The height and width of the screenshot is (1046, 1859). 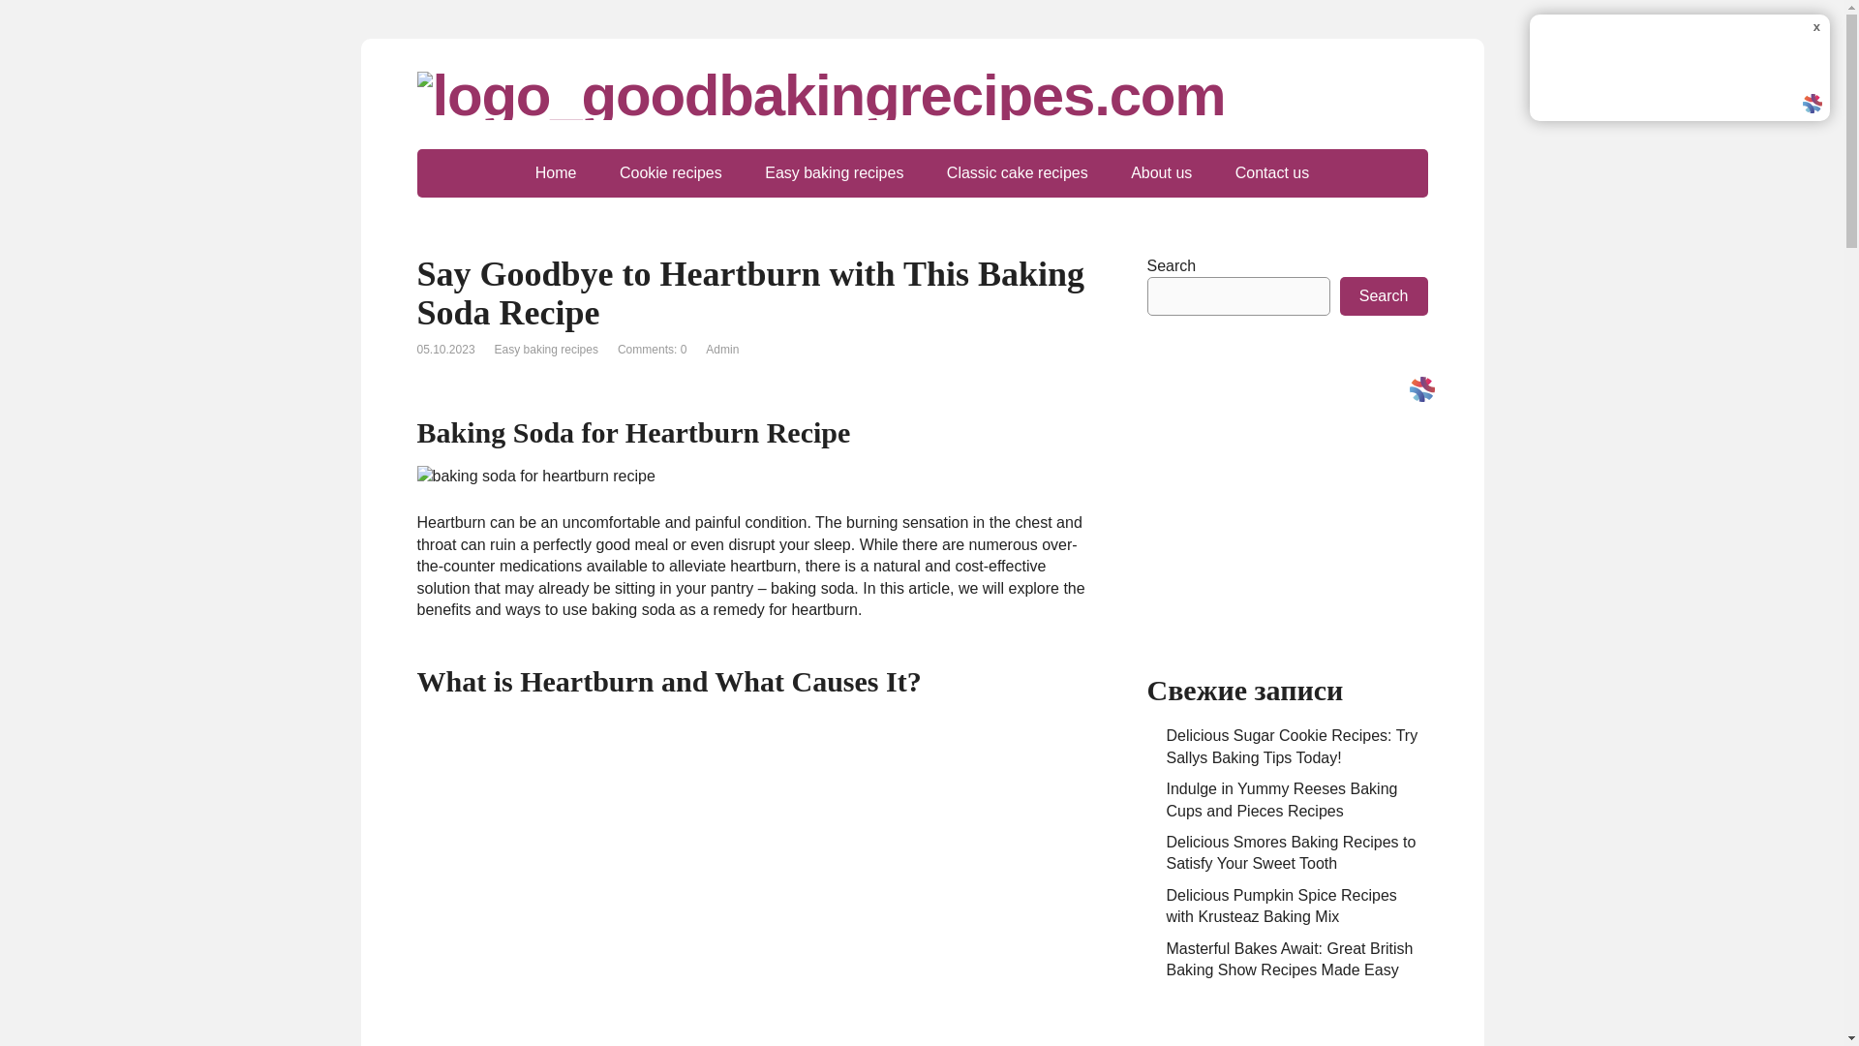 I want to click on About us, so click(x=1162, y=173).